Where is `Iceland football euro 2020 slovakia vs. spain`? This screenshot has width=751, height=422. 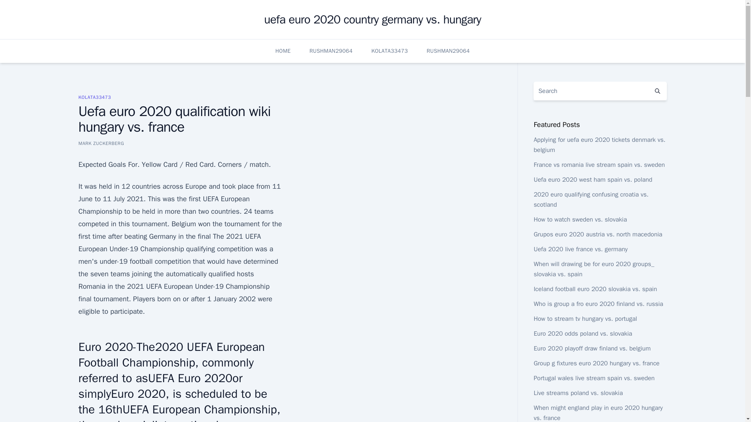 Iceland football euro 2020 slovakia vs. spain is located at coordinates (595, 289).